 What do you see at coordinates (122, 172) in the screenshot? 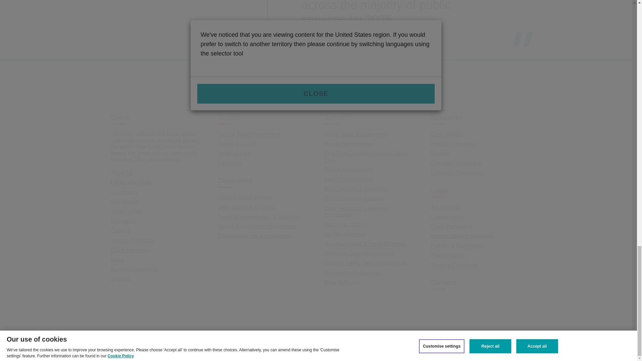
I see `About Us` at bounding box center [122, 172].